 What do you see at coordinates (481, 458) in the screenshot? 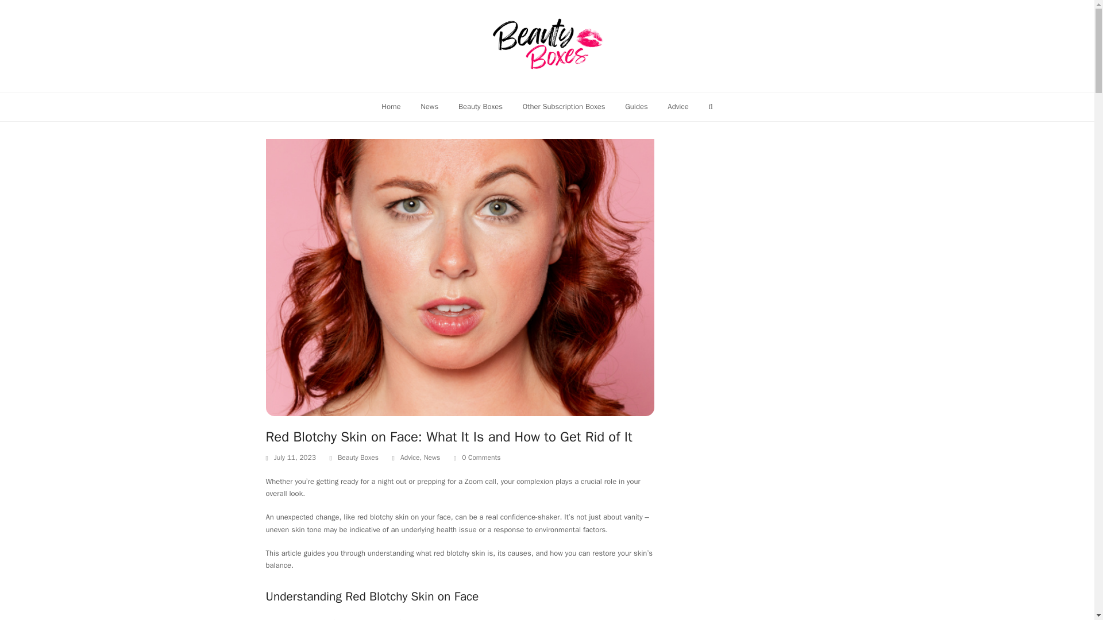
I see `0 Comments` at bounding box center [481, 458].